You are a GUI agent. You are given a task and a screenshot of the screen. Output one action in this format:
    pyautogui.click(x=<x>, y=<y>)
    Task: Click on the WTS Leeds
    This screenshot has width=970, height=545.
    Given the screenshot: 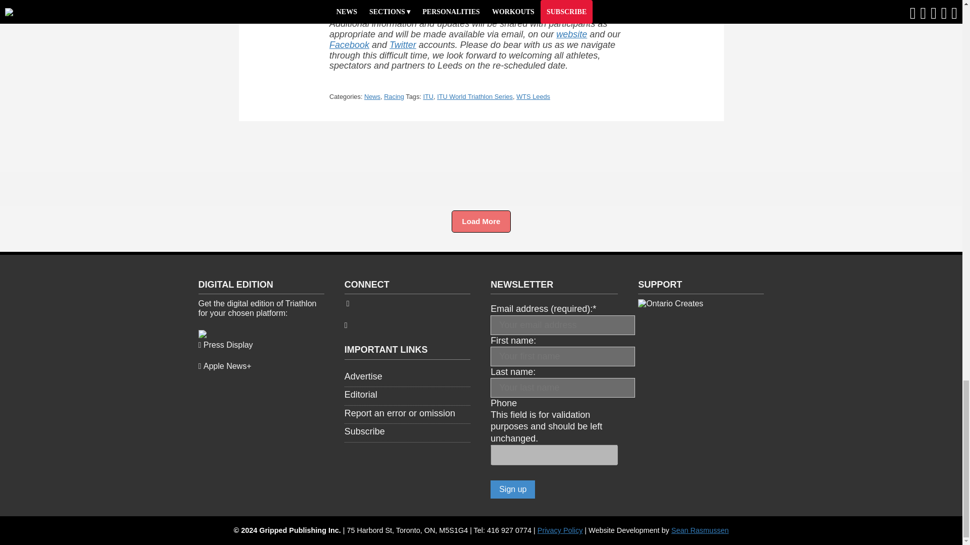 What is the action you would take?
    pyautogui.click(x=532, y=96)
    